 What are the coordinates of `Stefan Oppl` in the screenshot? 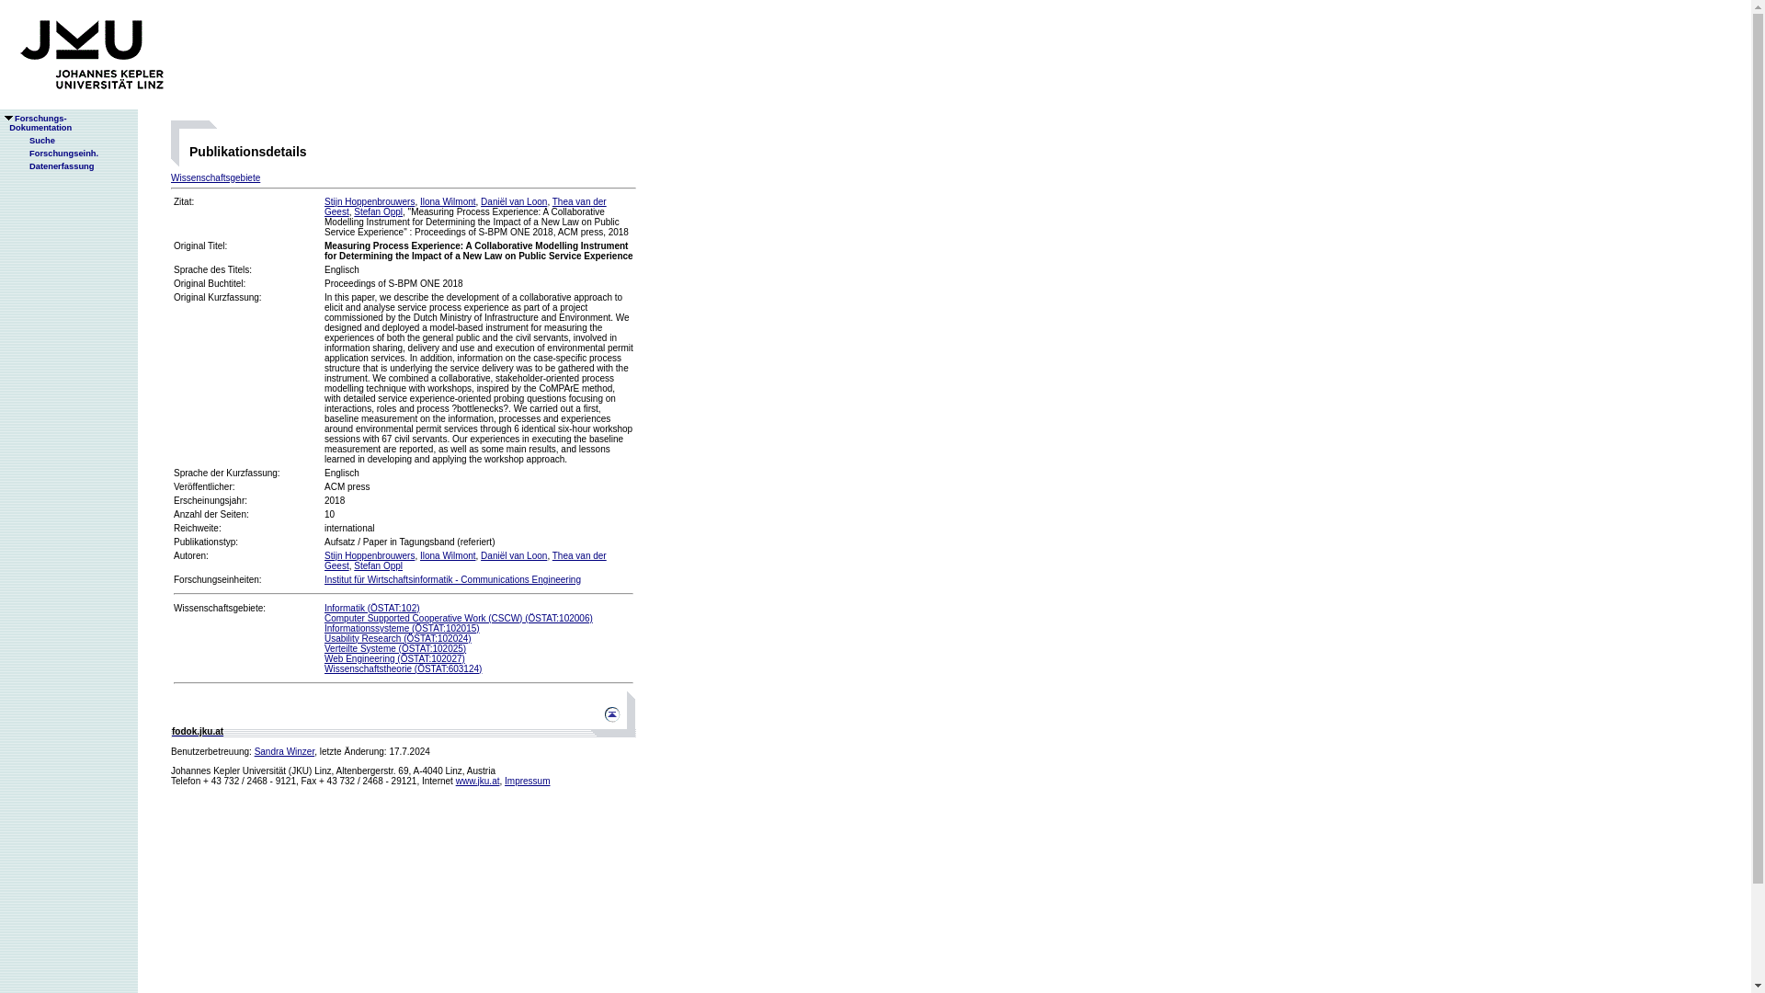 It's located at (215, 177).